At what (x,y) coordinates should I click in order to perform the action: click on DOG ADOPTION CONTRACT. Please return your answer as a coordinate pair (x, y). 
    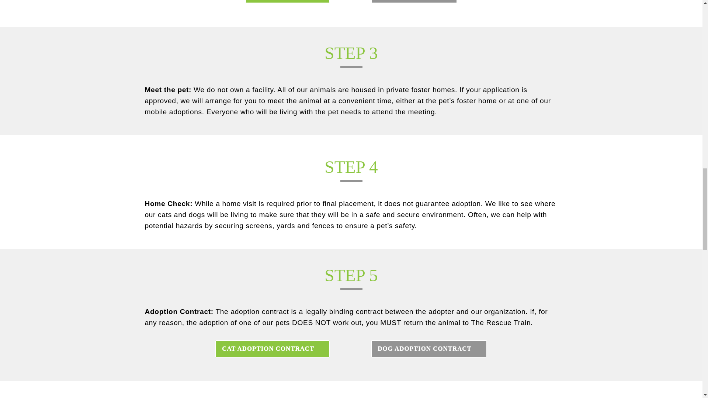
    Looking at the image, I should click on (429, 349).